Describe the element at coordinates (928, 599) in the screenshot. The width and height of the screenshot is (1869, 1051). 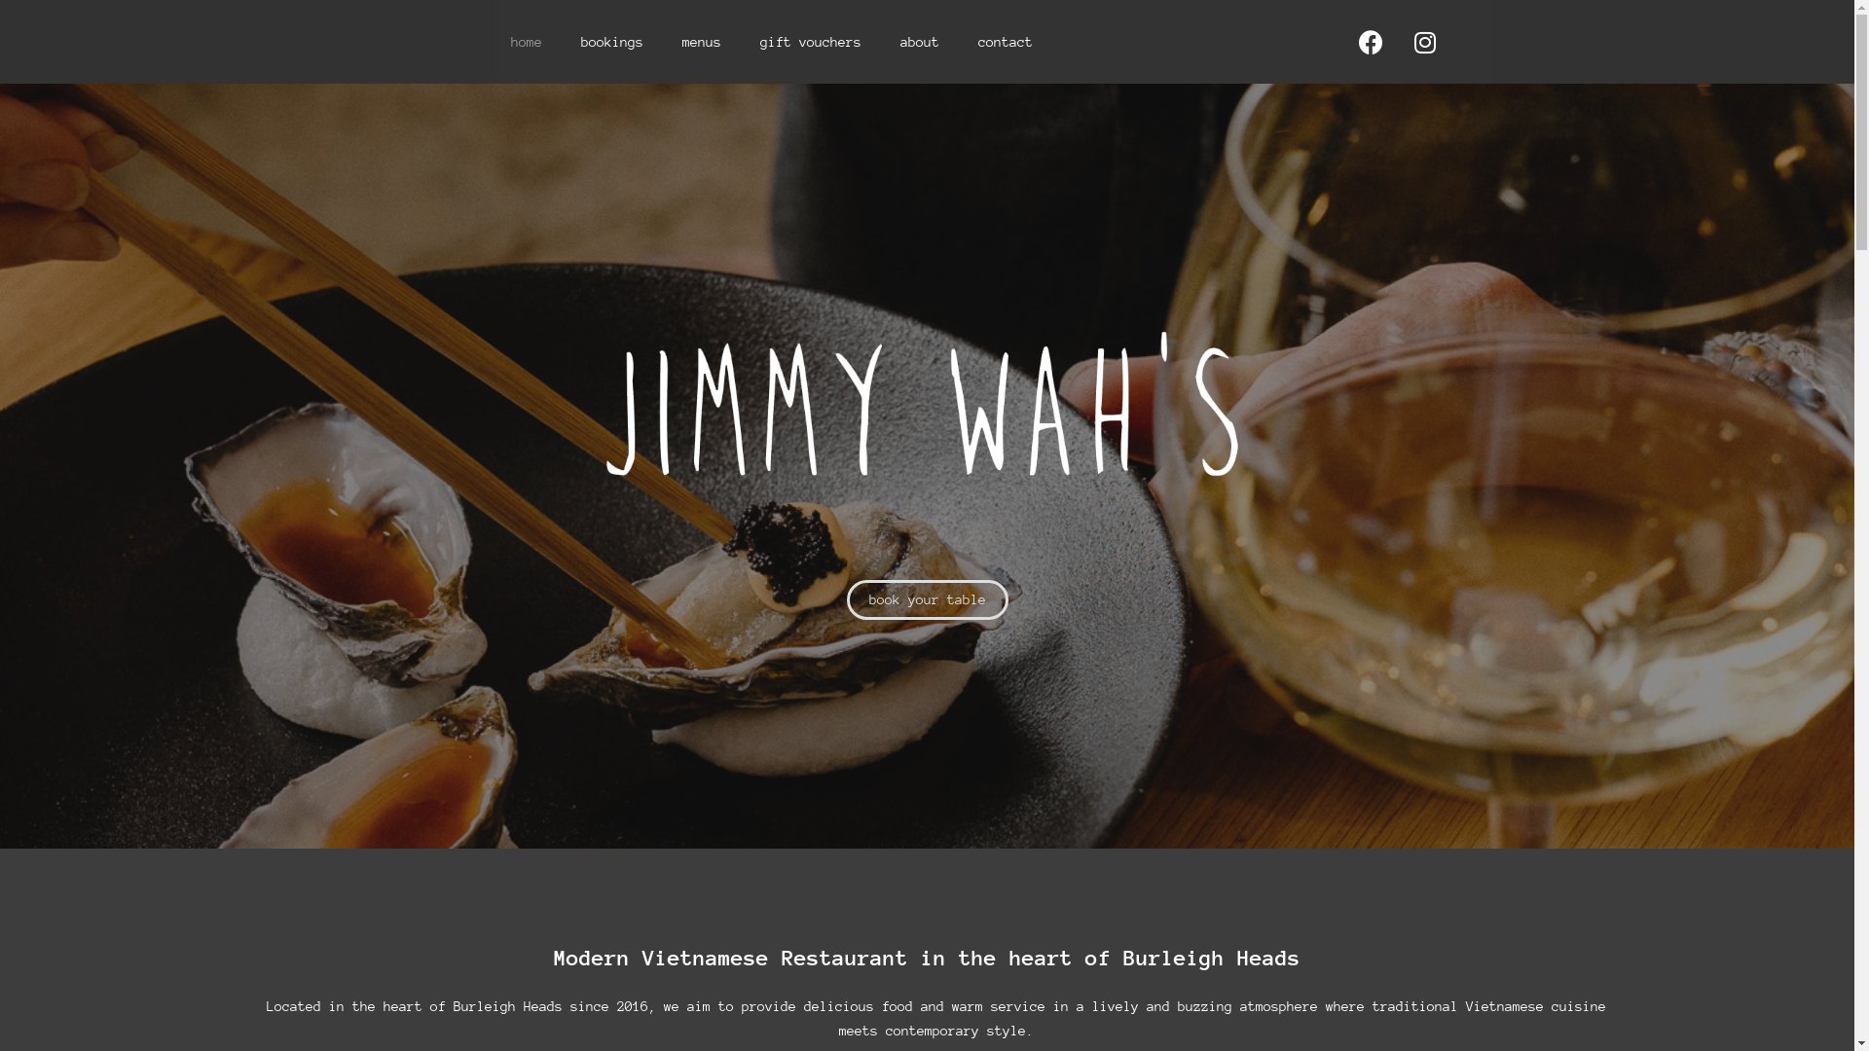
I see `book your table` at that location.